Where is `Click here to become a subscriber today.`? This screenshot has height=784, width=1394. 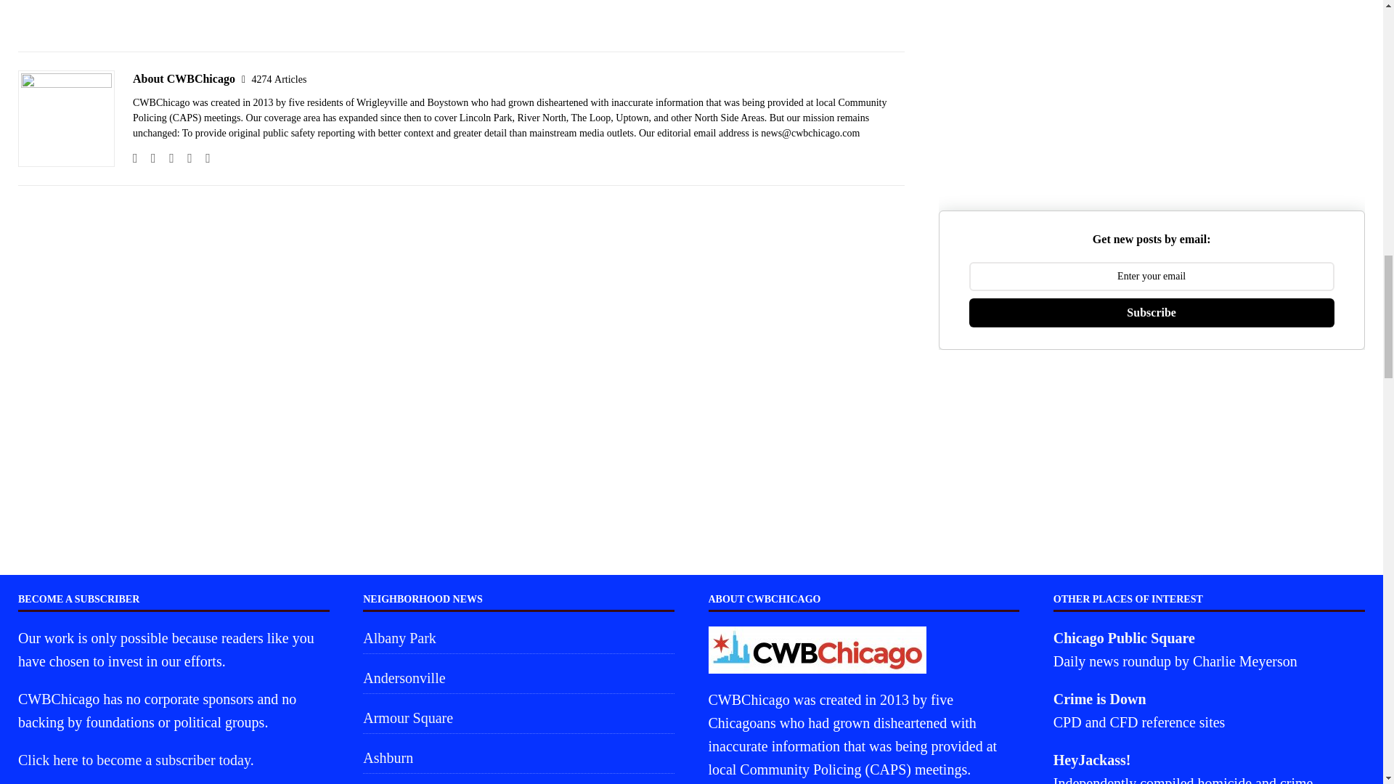 Click here to become a subscriber today. is located at coordinates (135, 759).